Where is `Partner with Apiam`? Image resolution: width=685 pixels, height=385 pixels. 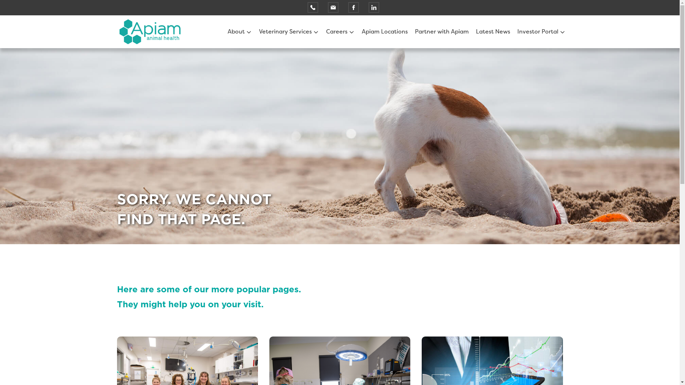
Partner with Apiam is located at coordinates (442, 31).